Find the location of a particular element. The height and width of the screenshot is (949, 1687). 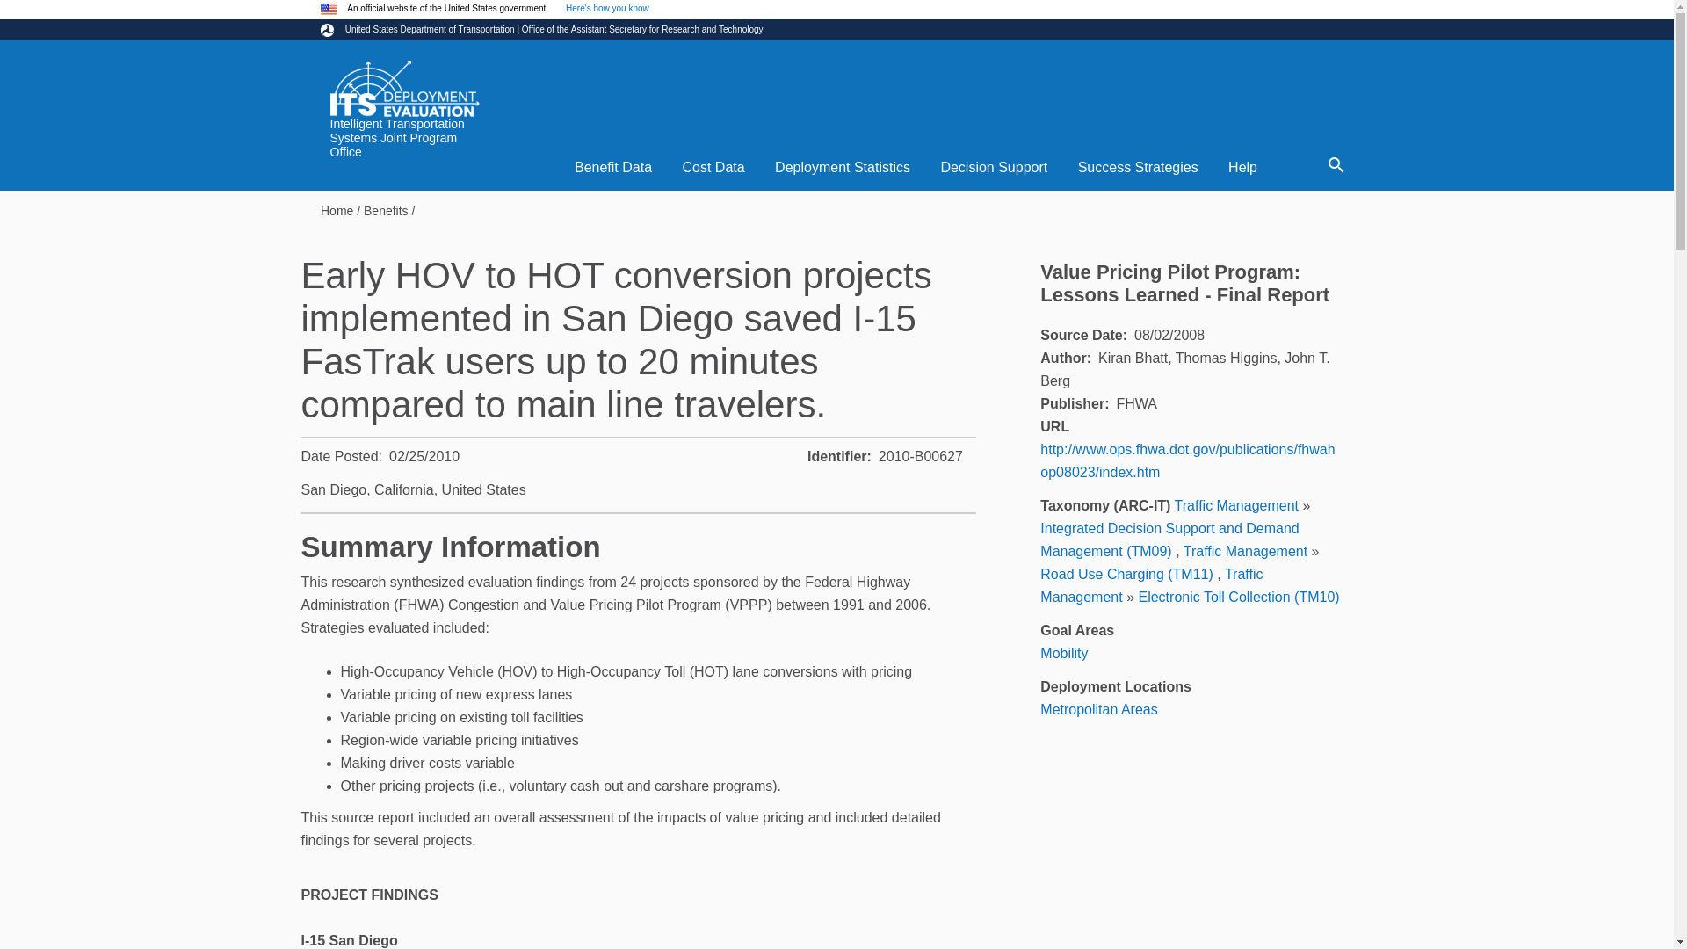

Benefit Data is located at coordinates (613, 167).